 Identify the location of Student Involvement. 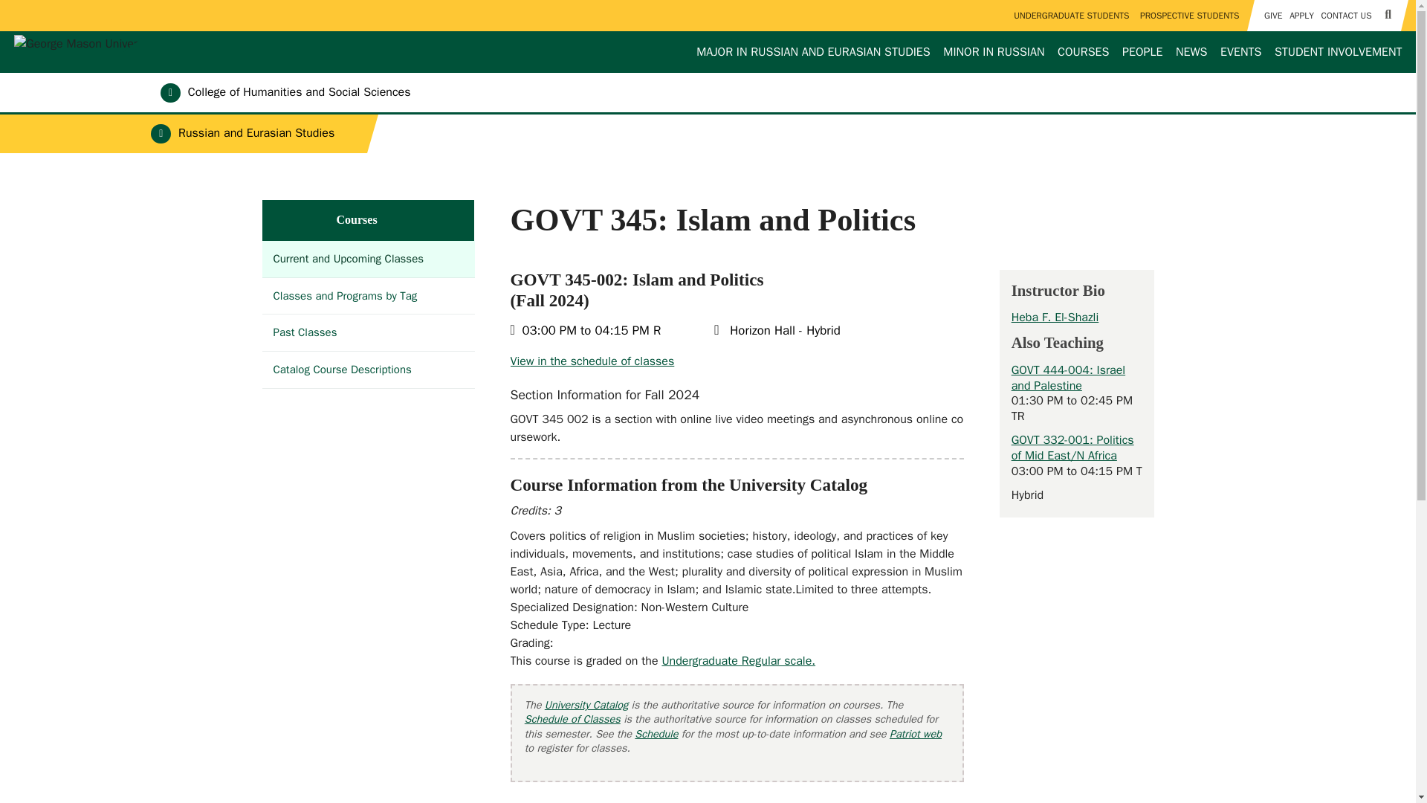
(1338, 52).